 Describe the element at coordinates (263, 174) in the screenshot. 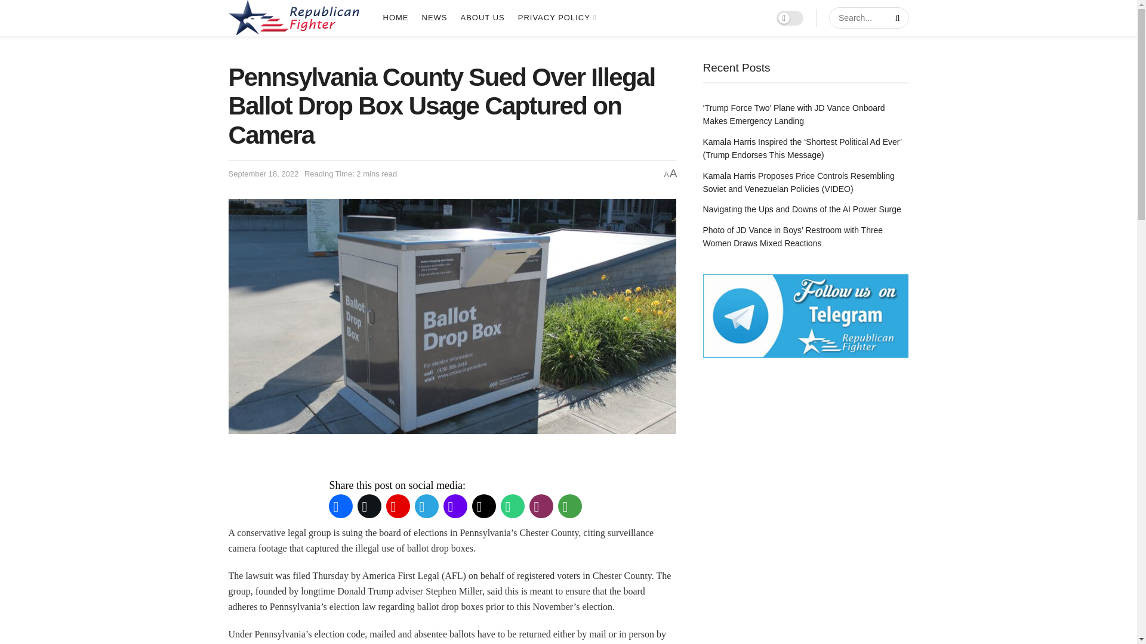

I see `September 18, 2022` at that location.